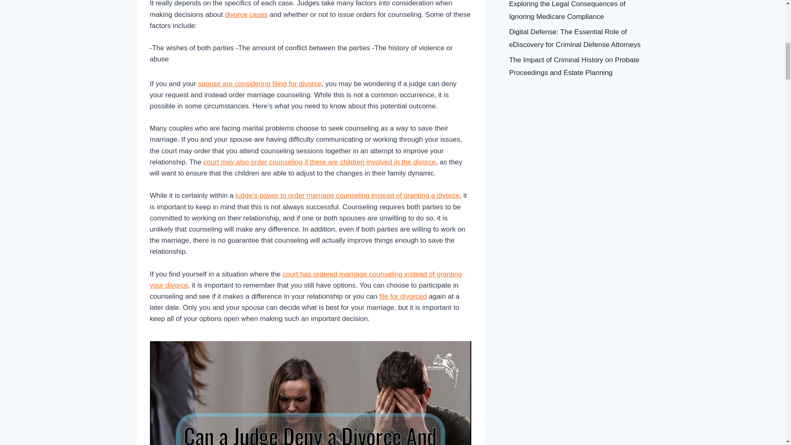  I want to click on spouse are considering filing for divorce, so click(260, 84).